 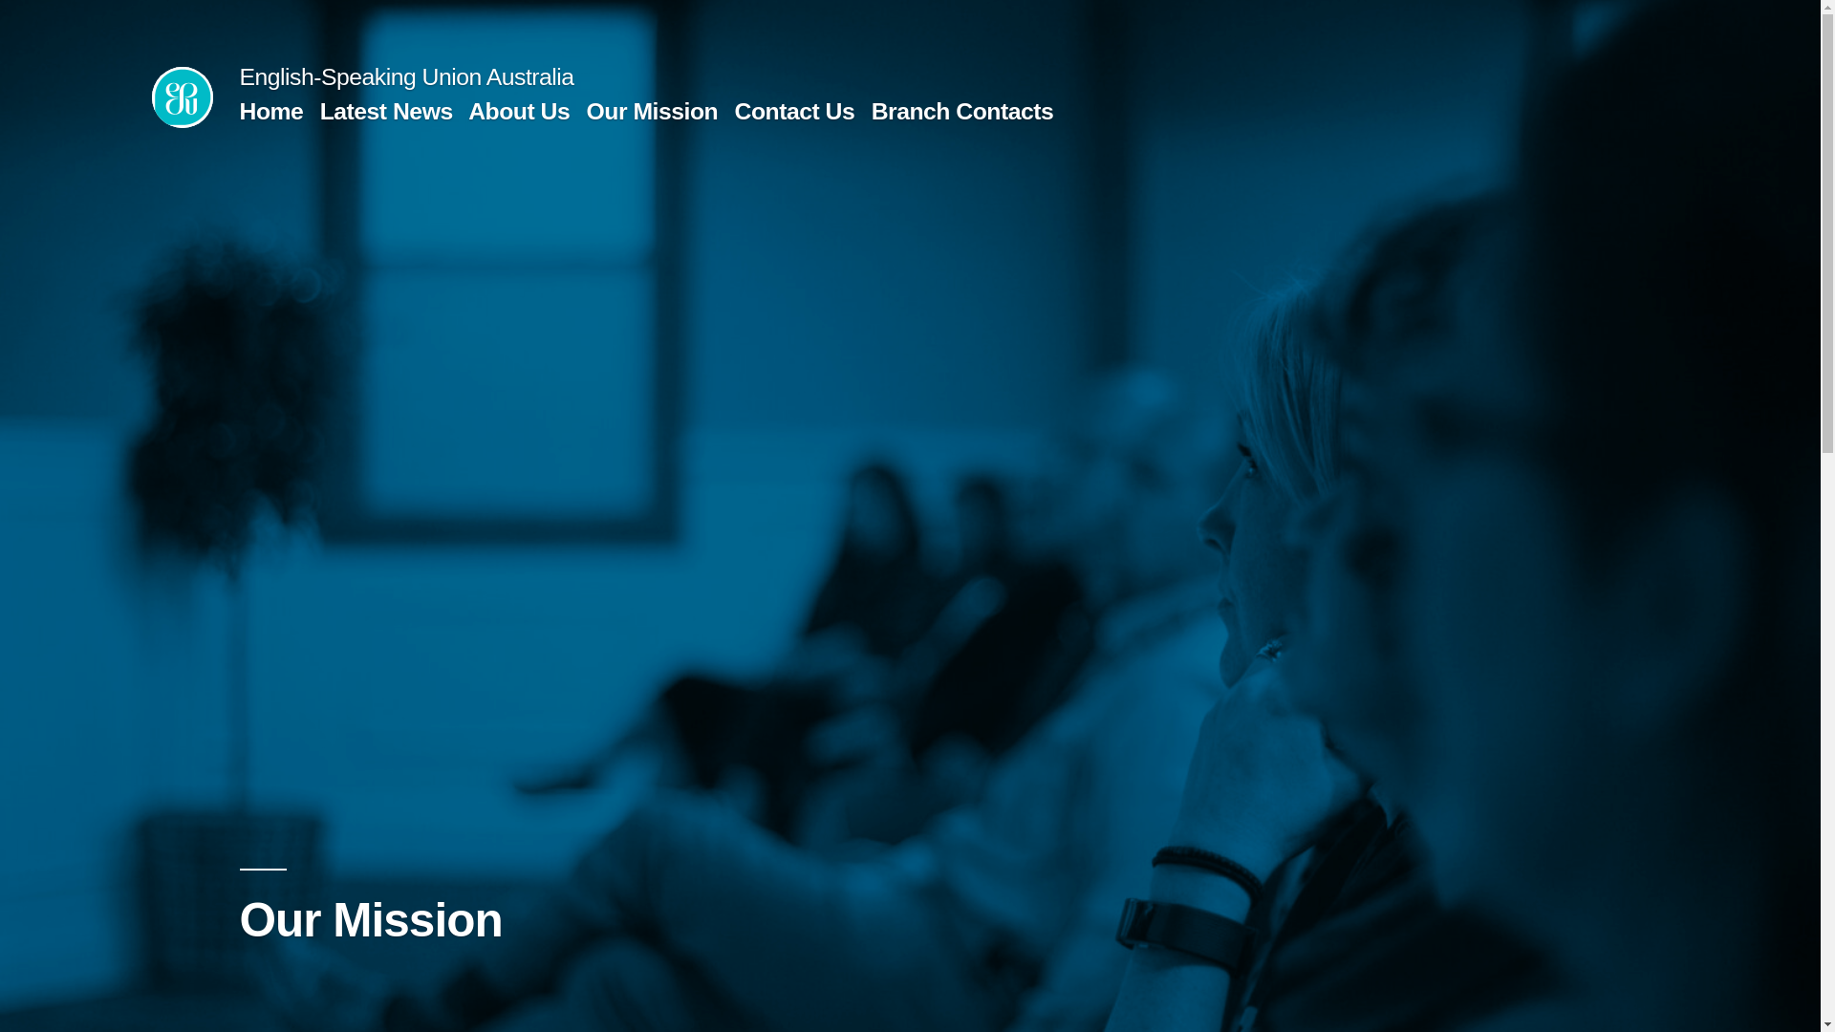 What do you see at coordinates (653, 111) in the screenshot?
I see `Our Mission` at bounding box center [653, 111].